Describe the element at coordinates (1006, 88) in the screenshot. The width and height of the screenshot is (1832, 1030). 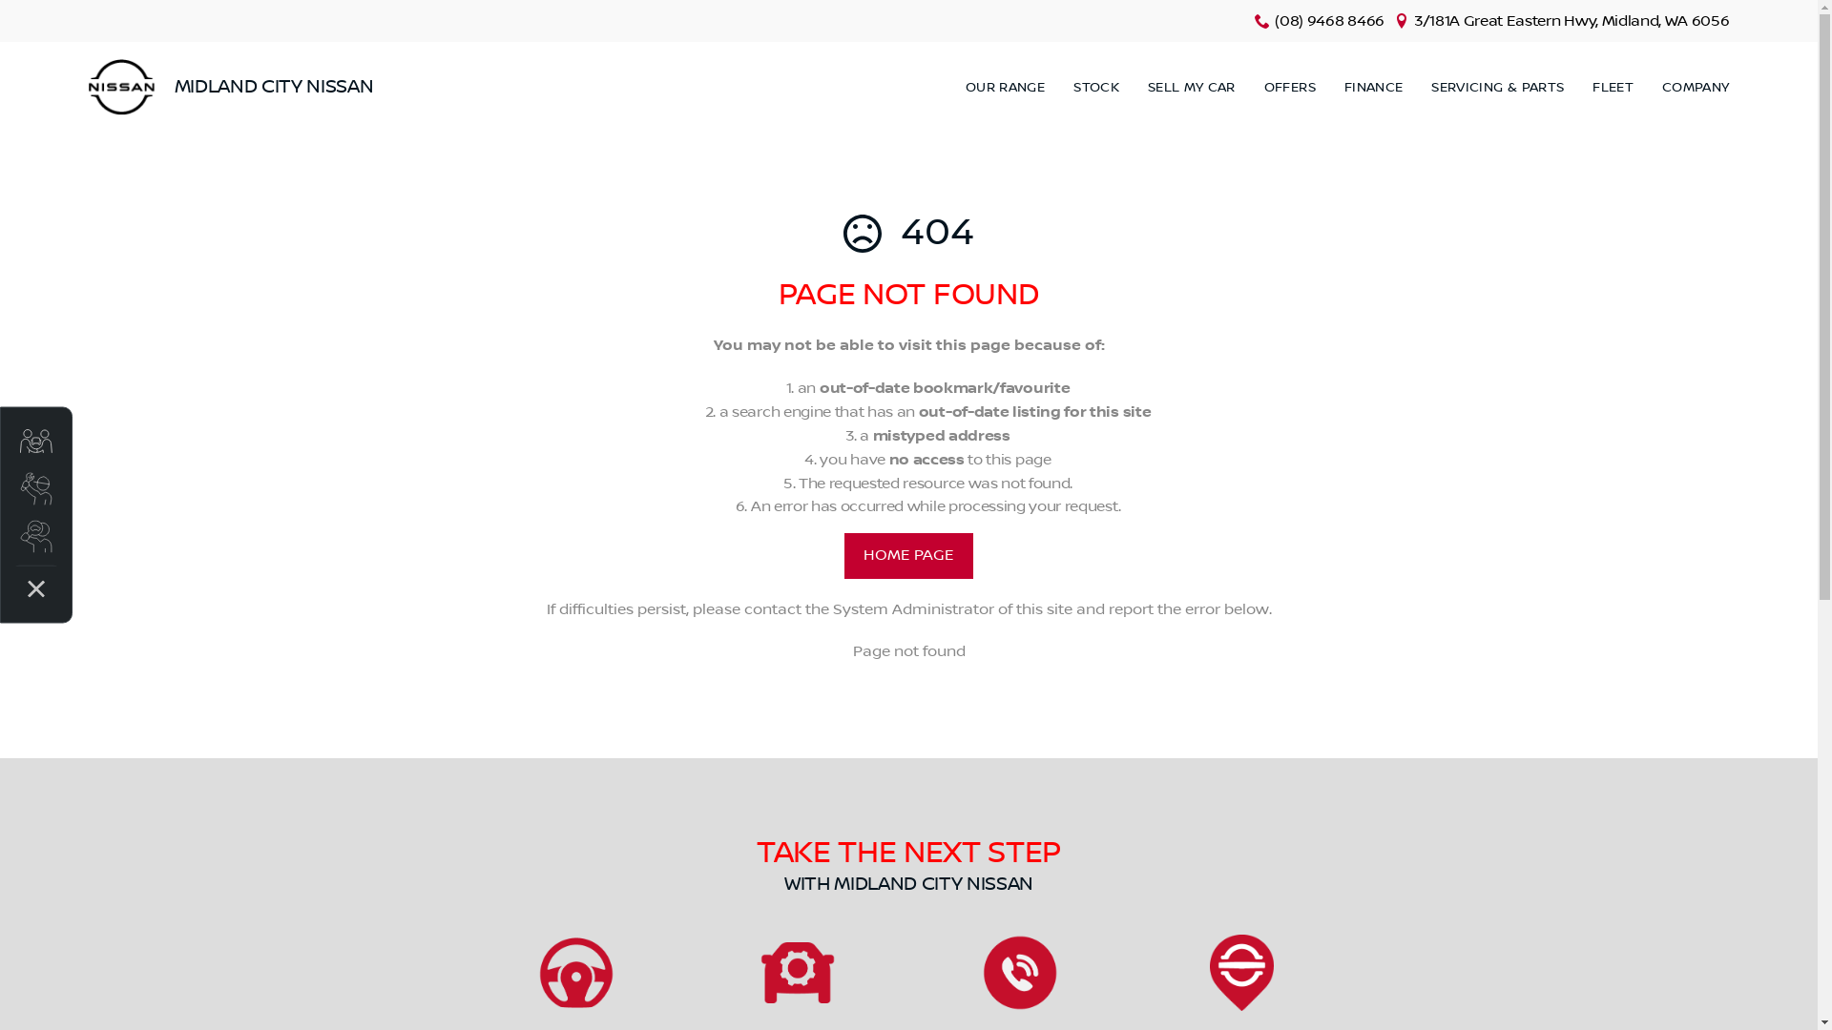
I see `OUR RANGE` at that location.